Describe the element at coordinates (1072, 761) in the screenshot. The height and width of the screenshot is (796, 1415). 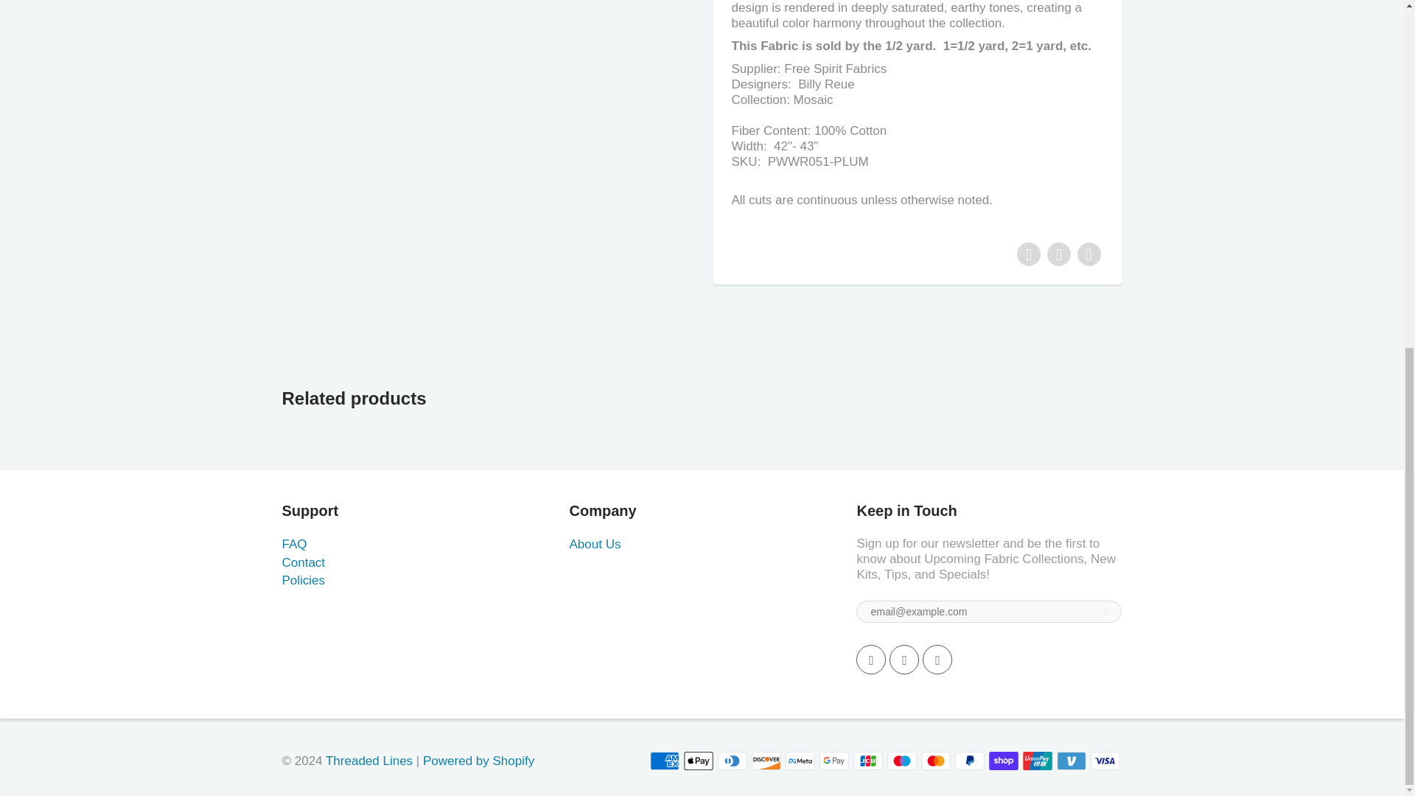
I see `Venmo` at that location.